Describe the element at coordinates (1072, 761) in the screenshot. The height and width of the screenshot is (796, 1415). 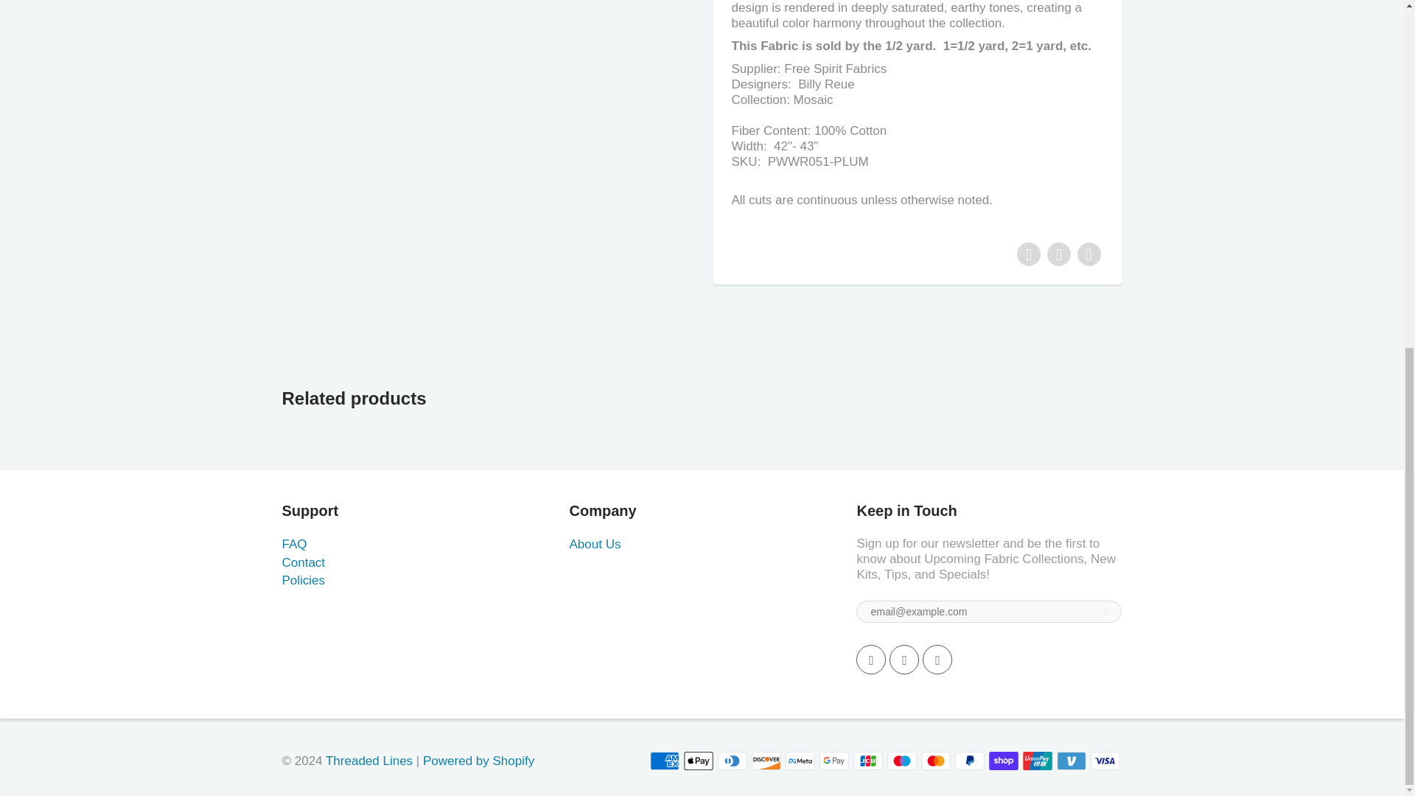
I see `Venmo` at that location.